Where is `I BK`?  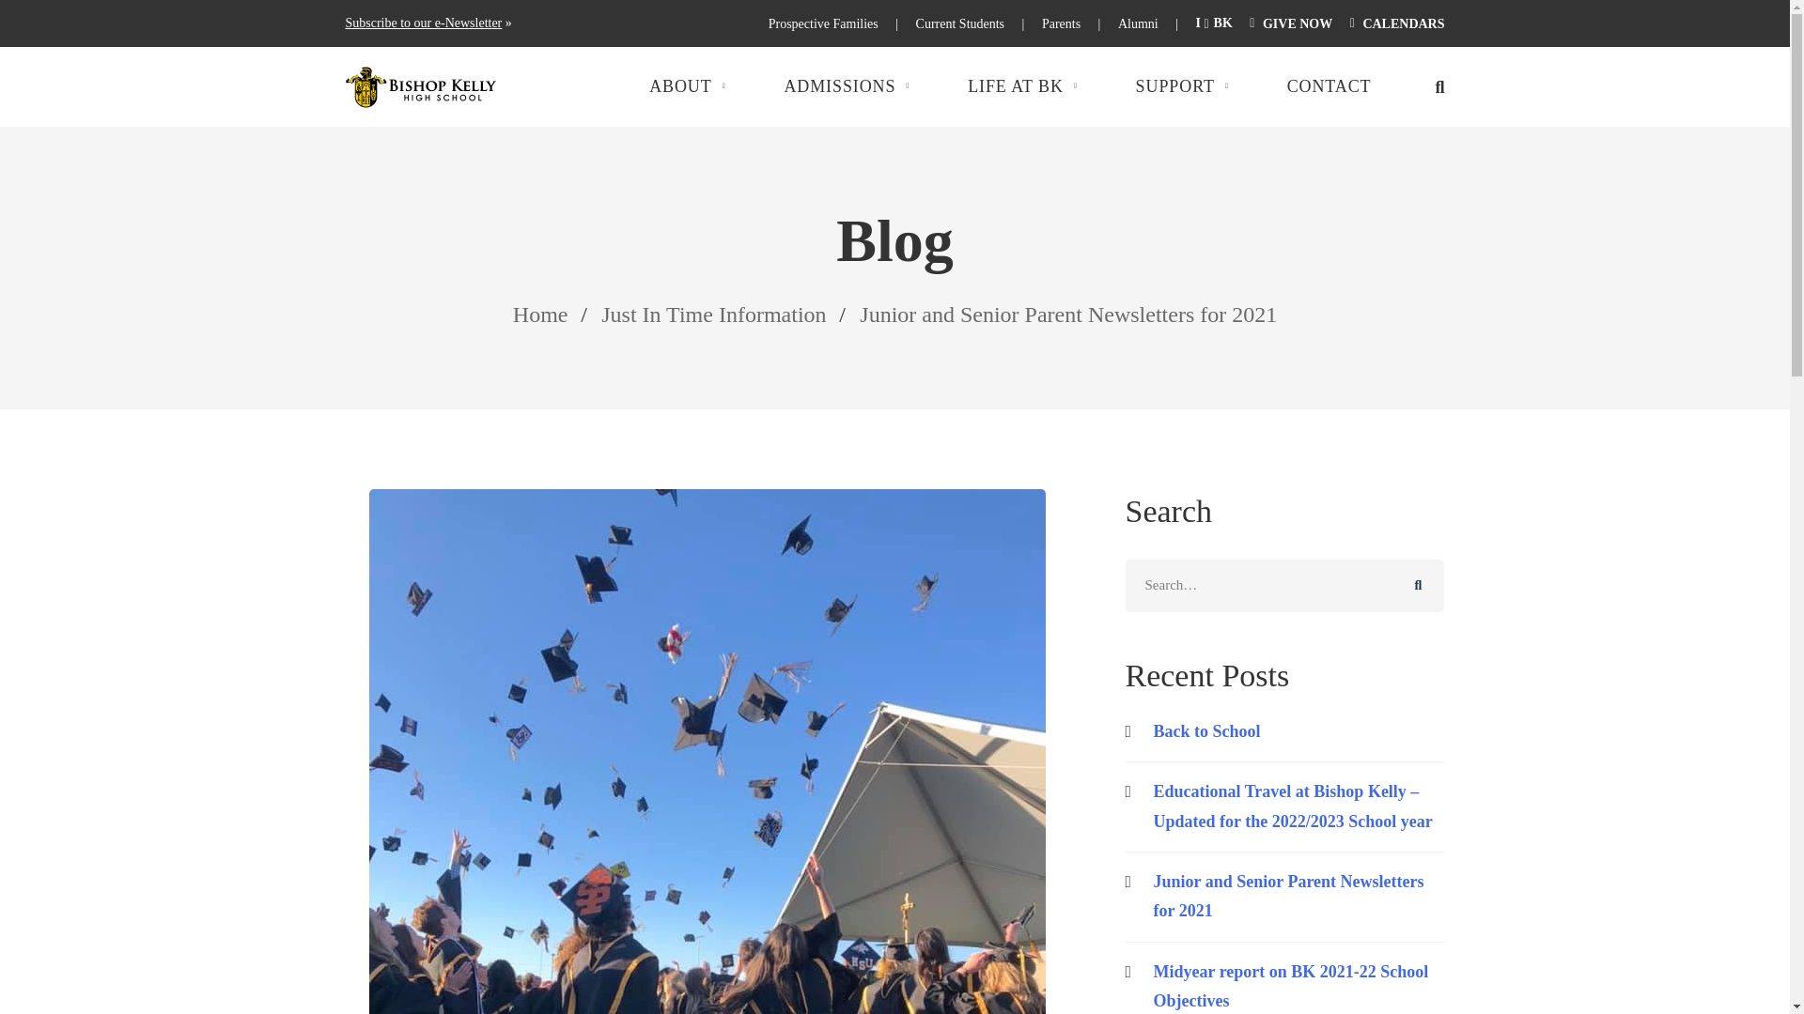
I BK is located at coordinates (1214, 24).